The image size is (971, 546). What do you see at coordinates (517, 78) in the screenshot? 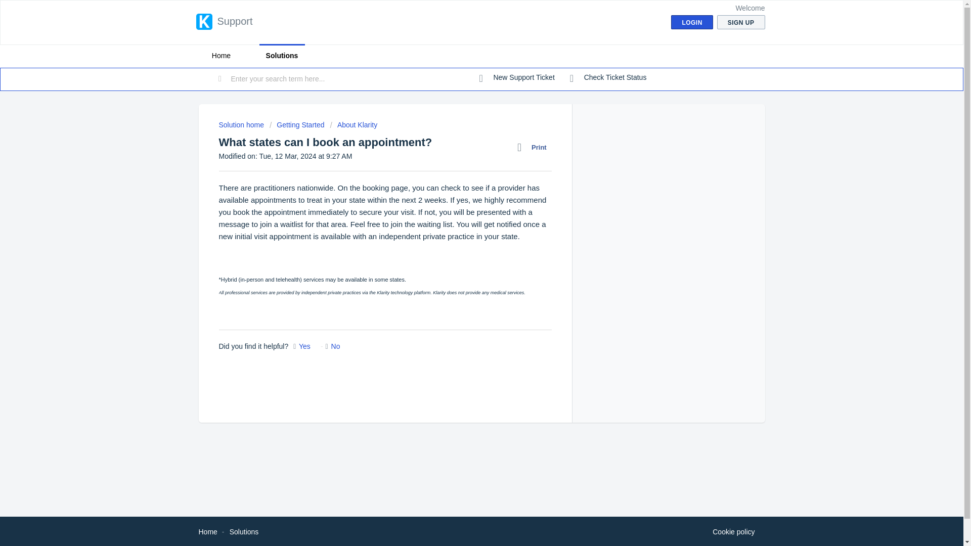
I see `New support ticket` at bounding box center [517, 78].